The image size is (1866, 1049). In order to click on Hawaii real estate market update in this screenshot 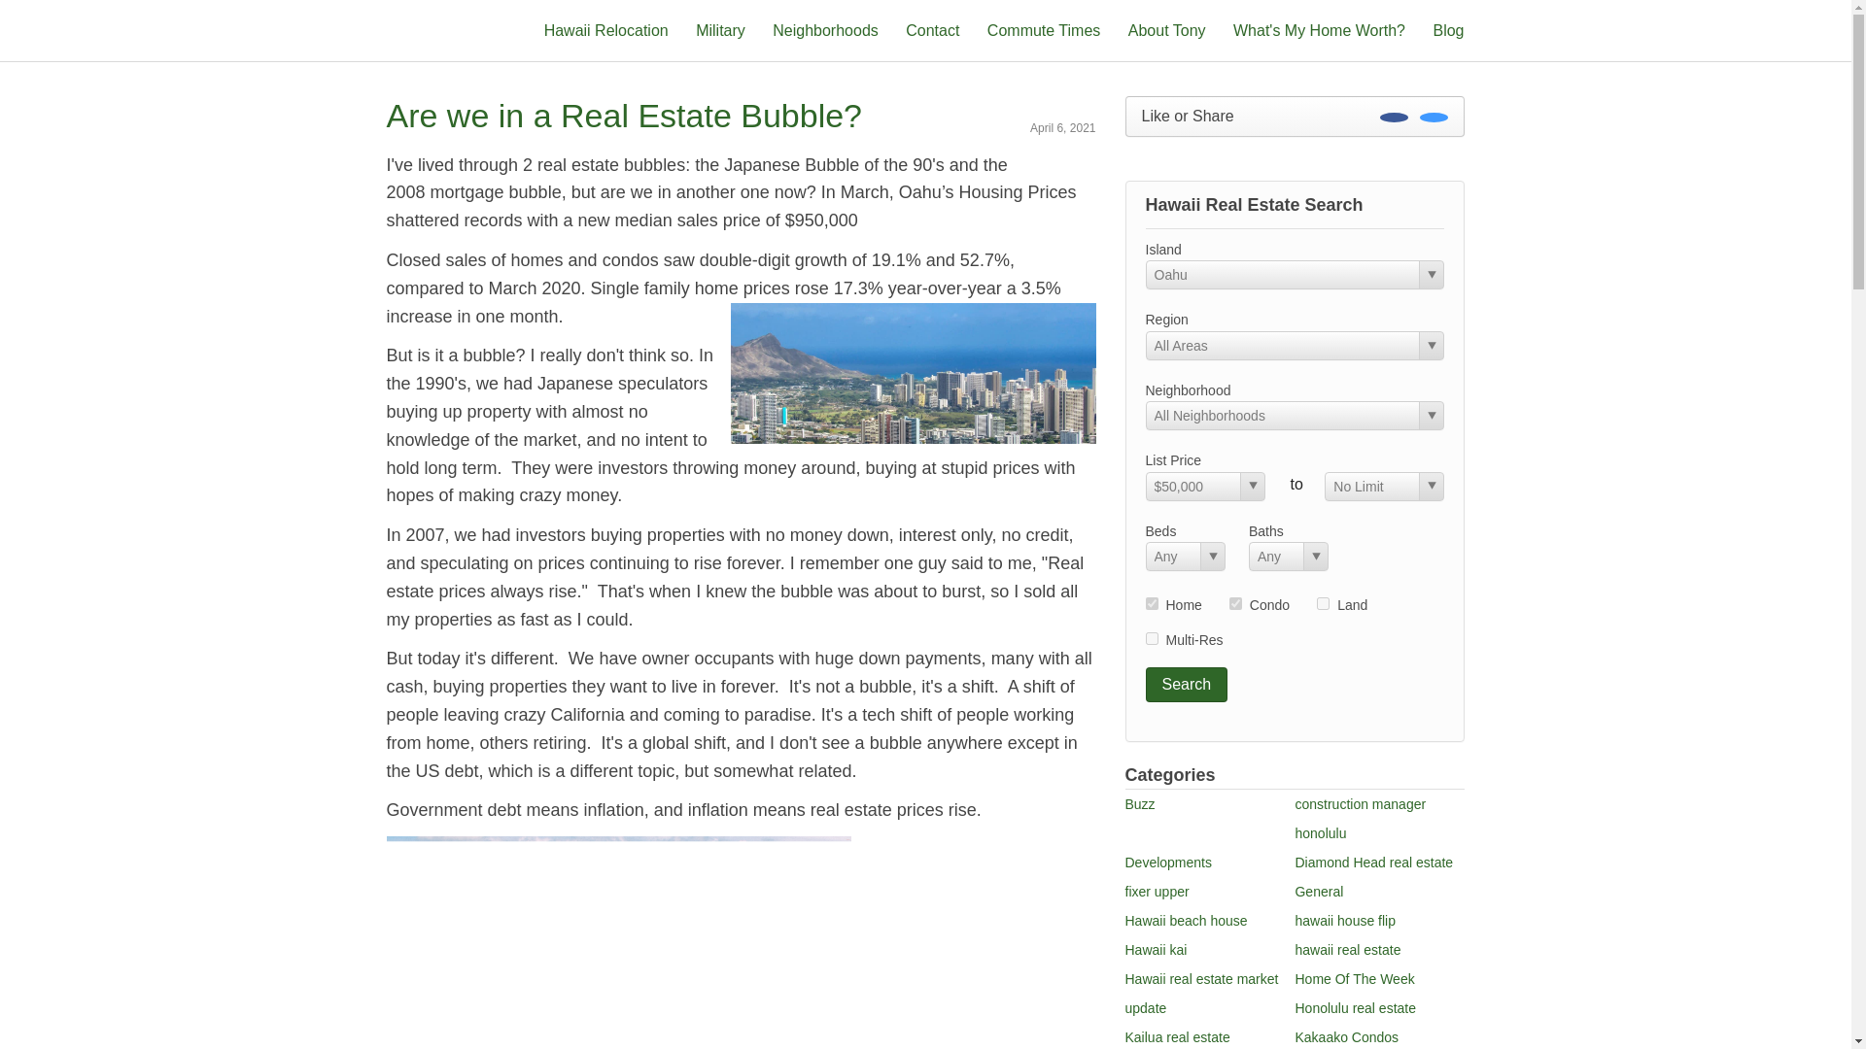, I will do `click(1201, 994)`.